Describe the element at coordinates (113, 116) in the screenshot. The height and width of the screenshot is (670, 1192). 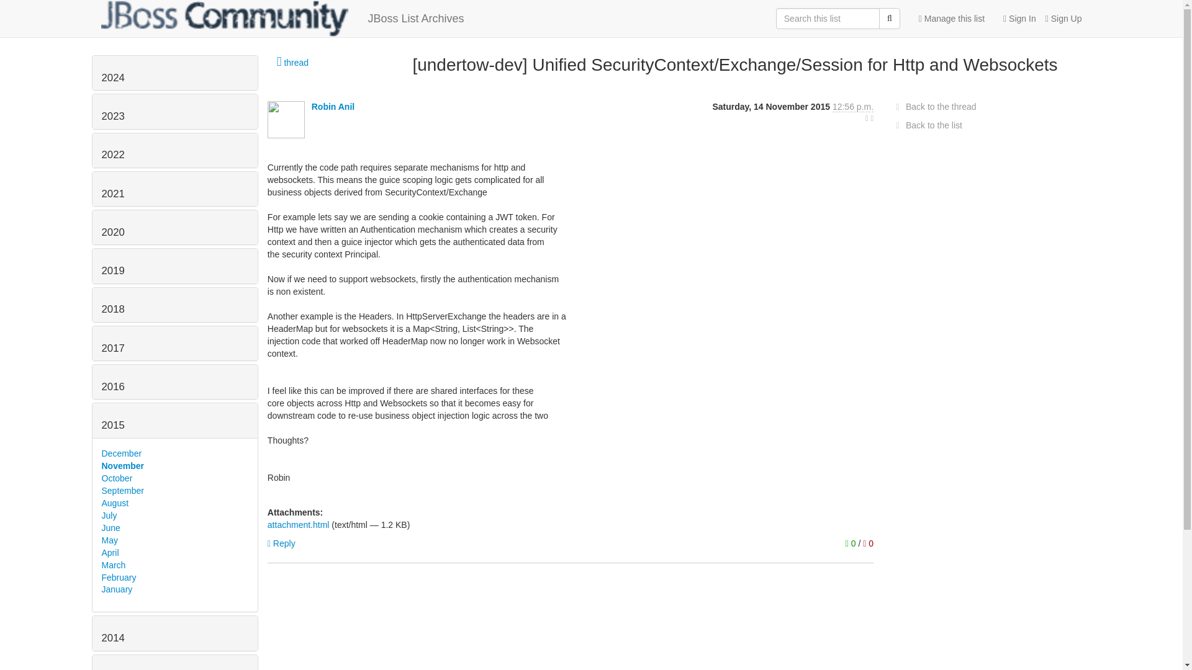
I see `2023` at that location.